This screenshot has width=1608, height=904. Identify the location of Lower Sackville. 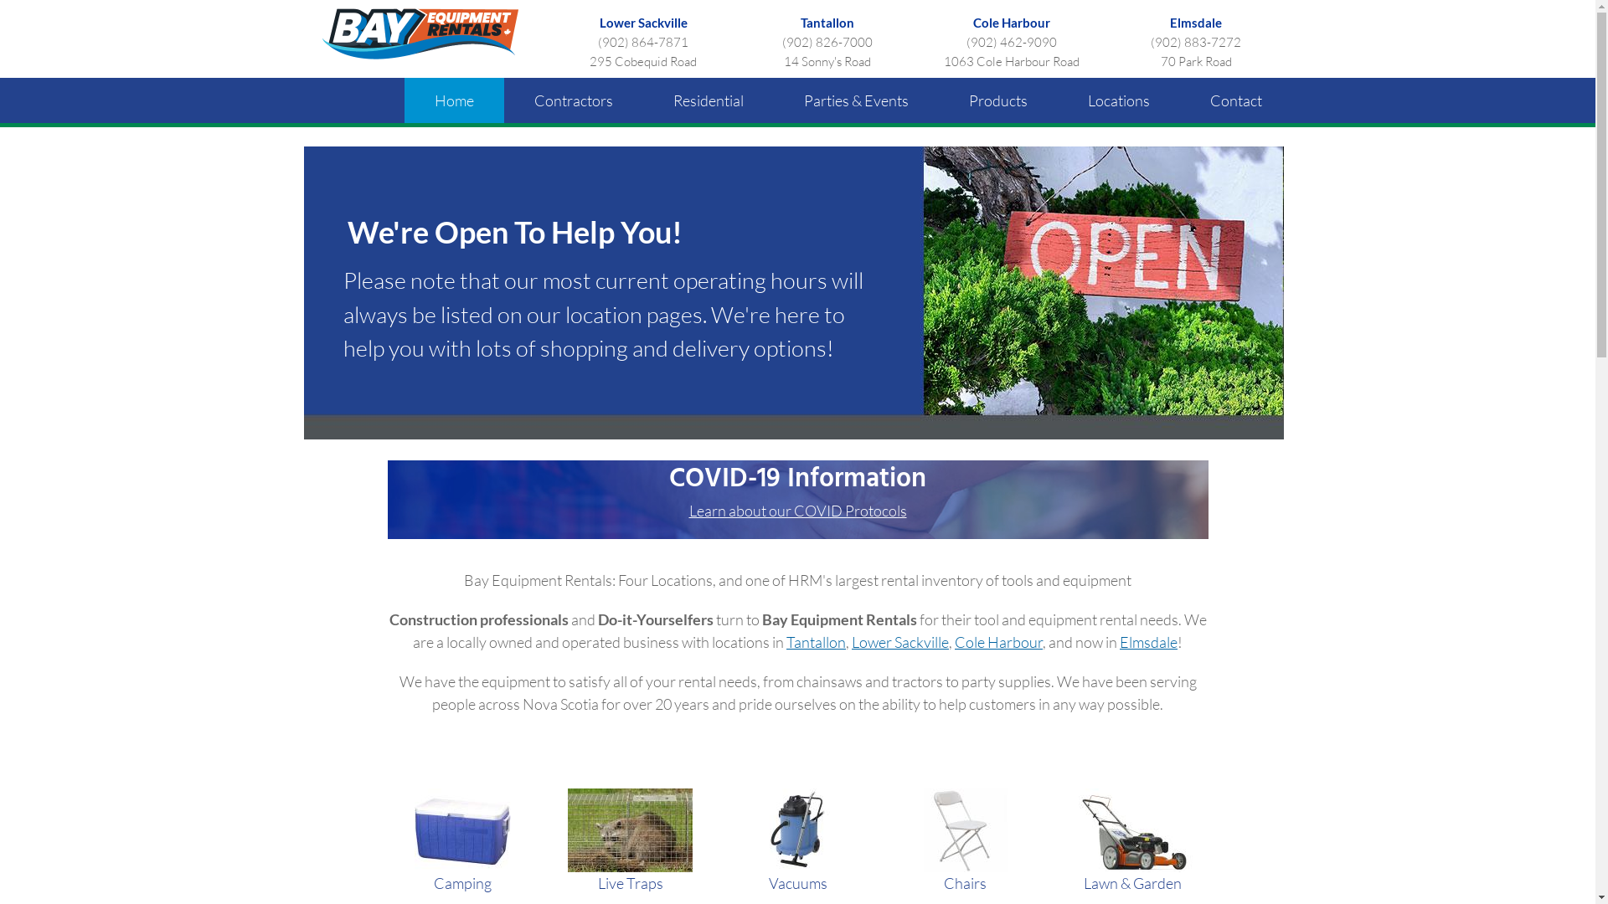
(900, 642).